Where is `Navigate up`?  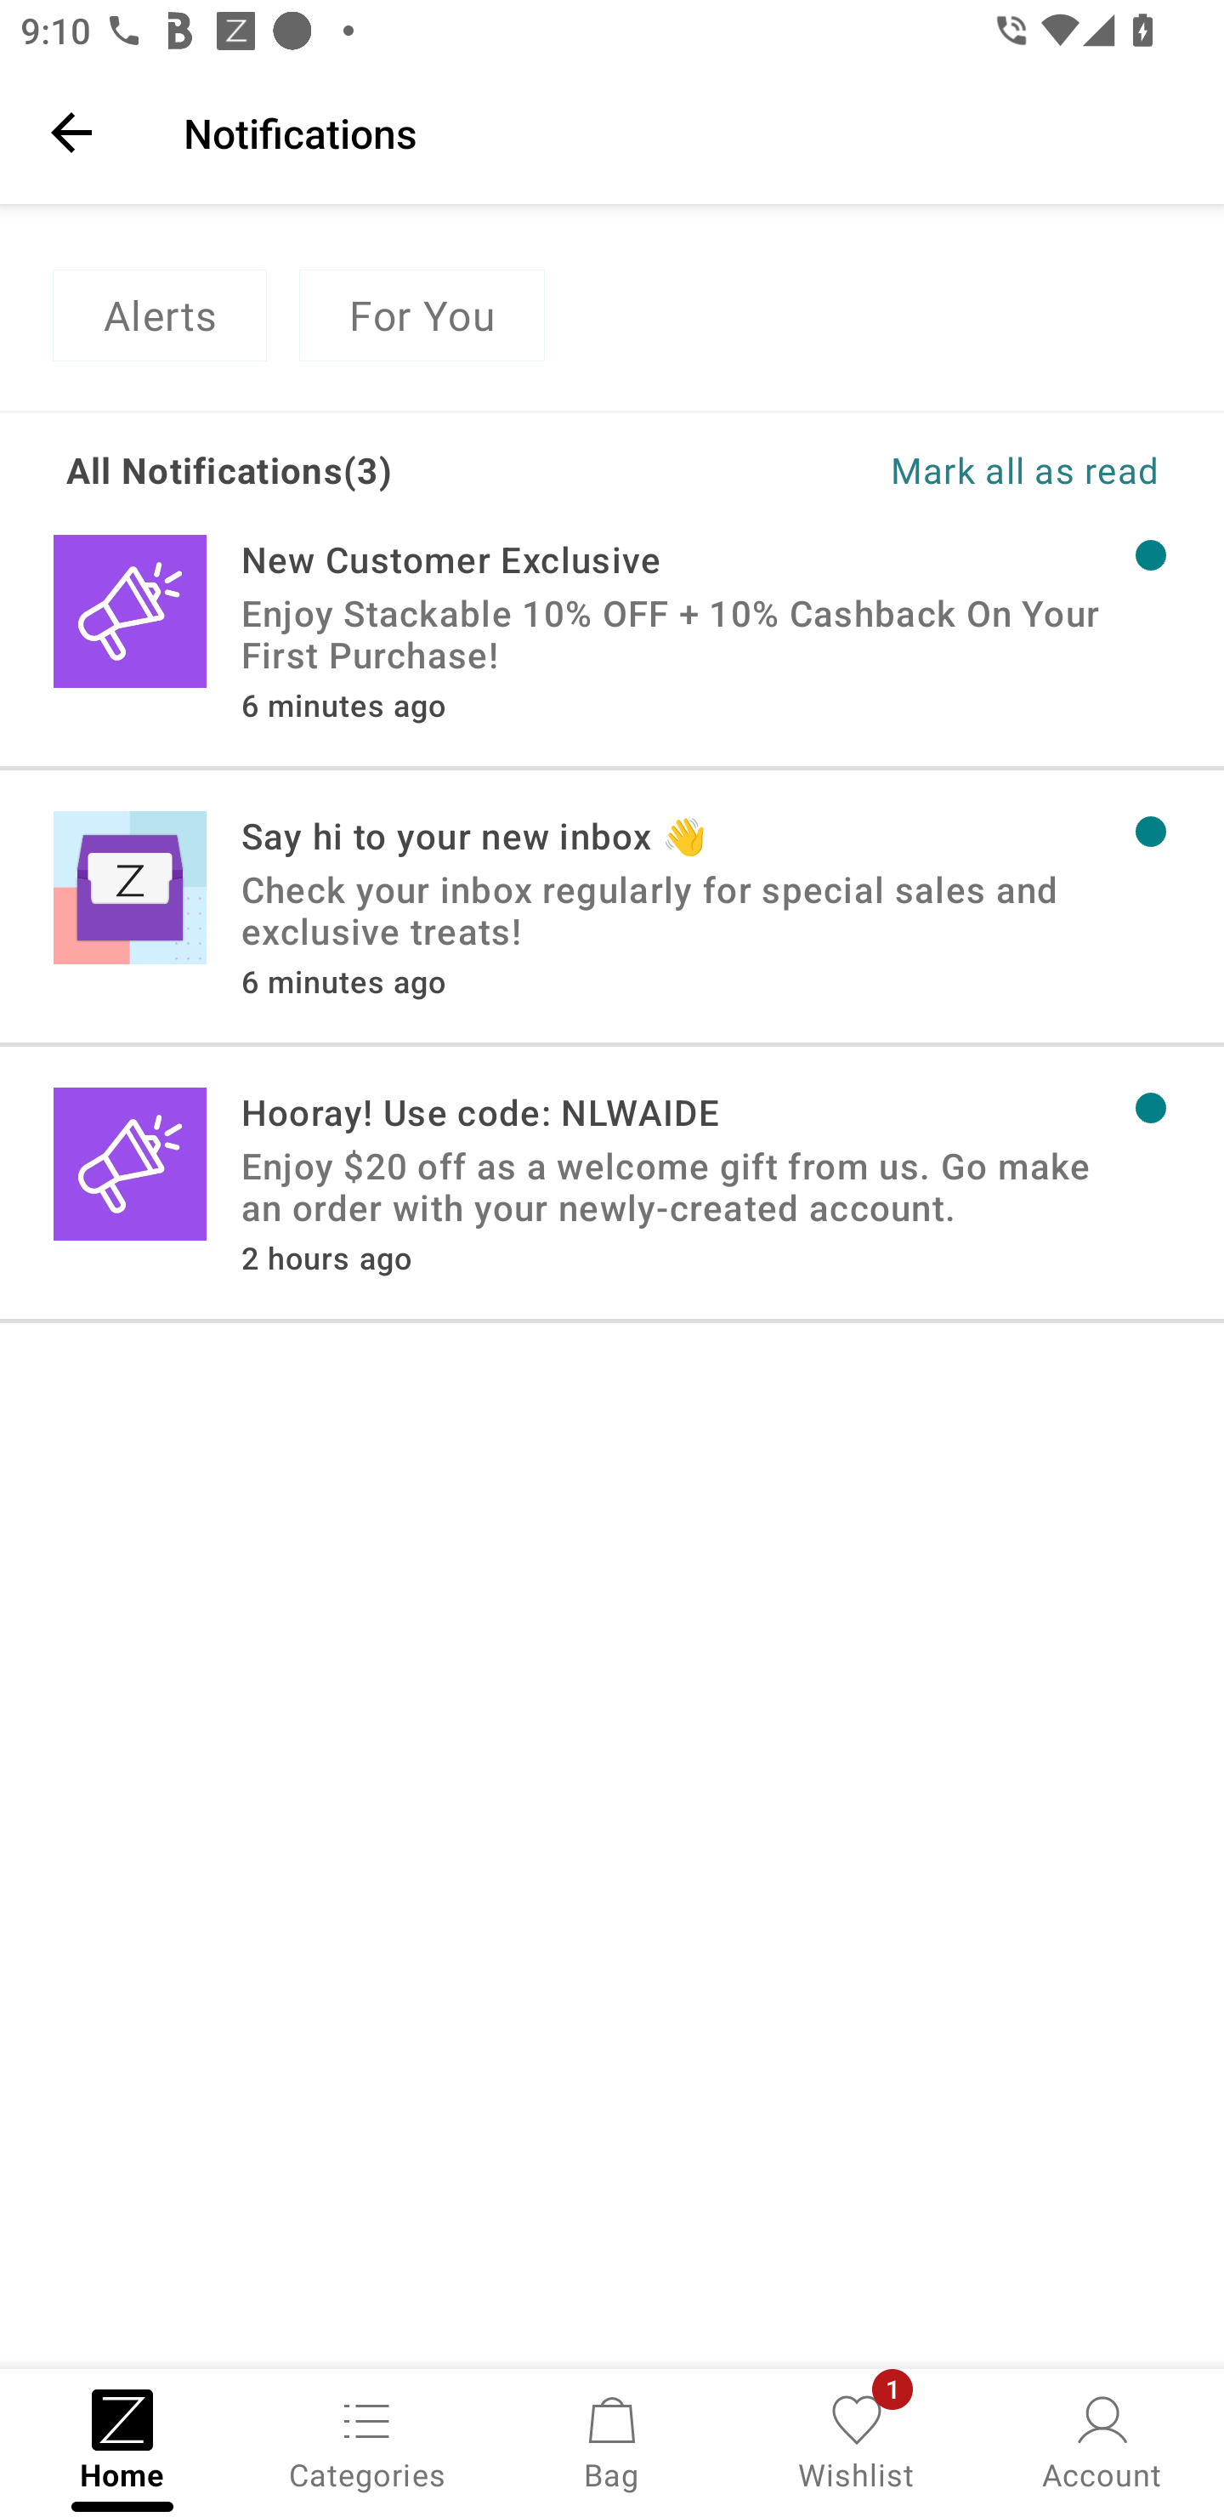 Navigate up is located at coordinates (71, 132).